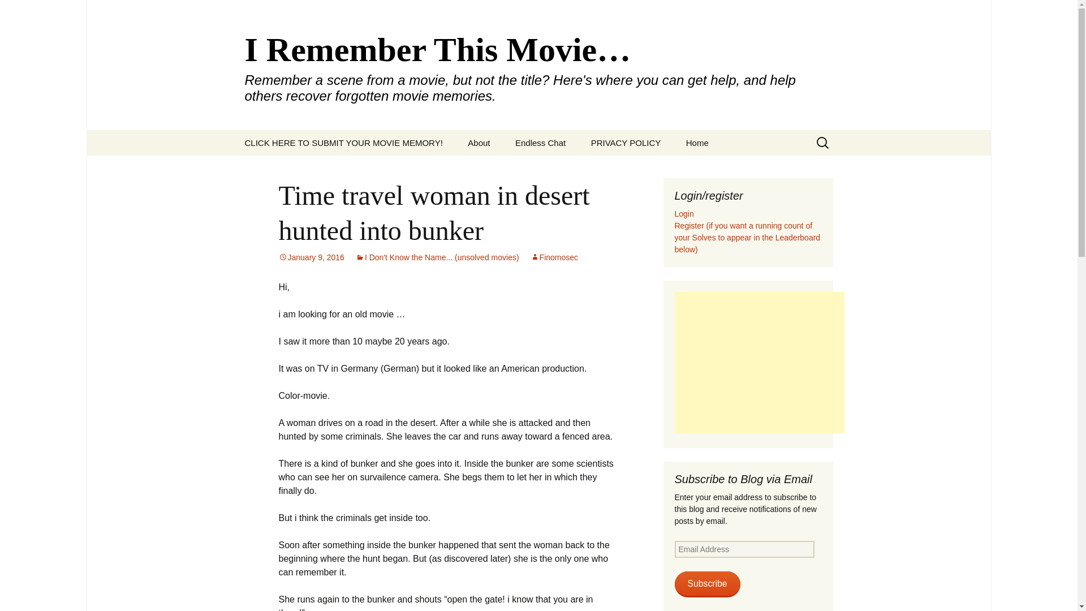  I want to click on Login, so click(684, 214).